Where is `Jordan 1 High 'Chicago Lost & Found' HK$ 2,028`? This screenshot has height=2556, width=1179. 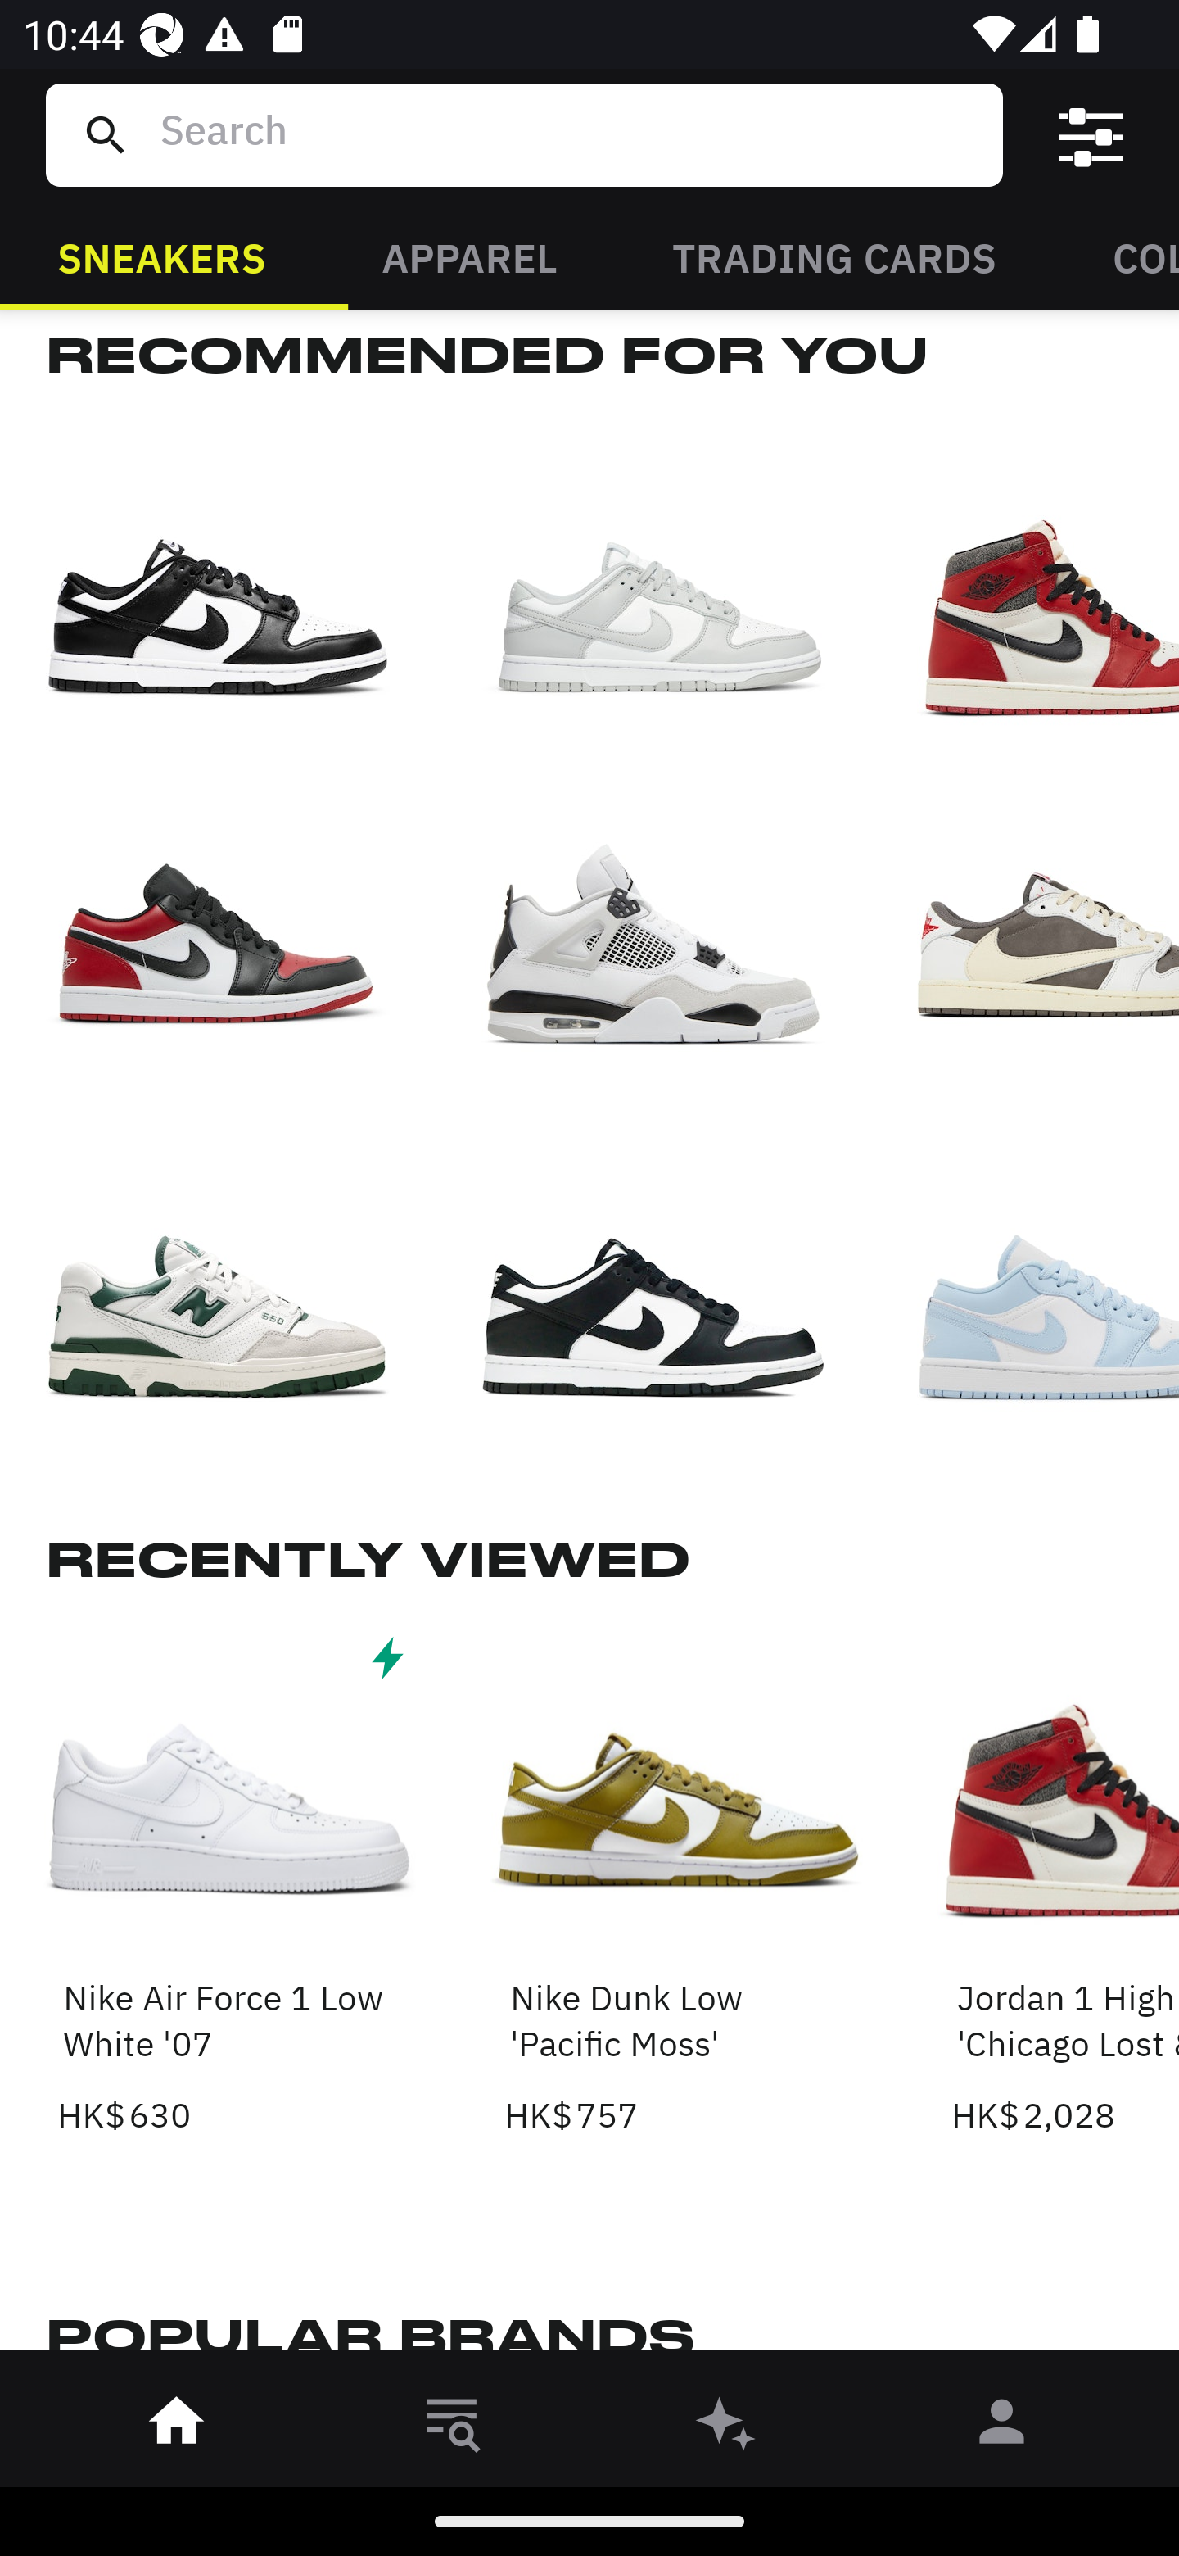
Jordan 1 High 'Chicago Lost & Found' HK$ 2,028 is located at coordinates (1065, 1883).